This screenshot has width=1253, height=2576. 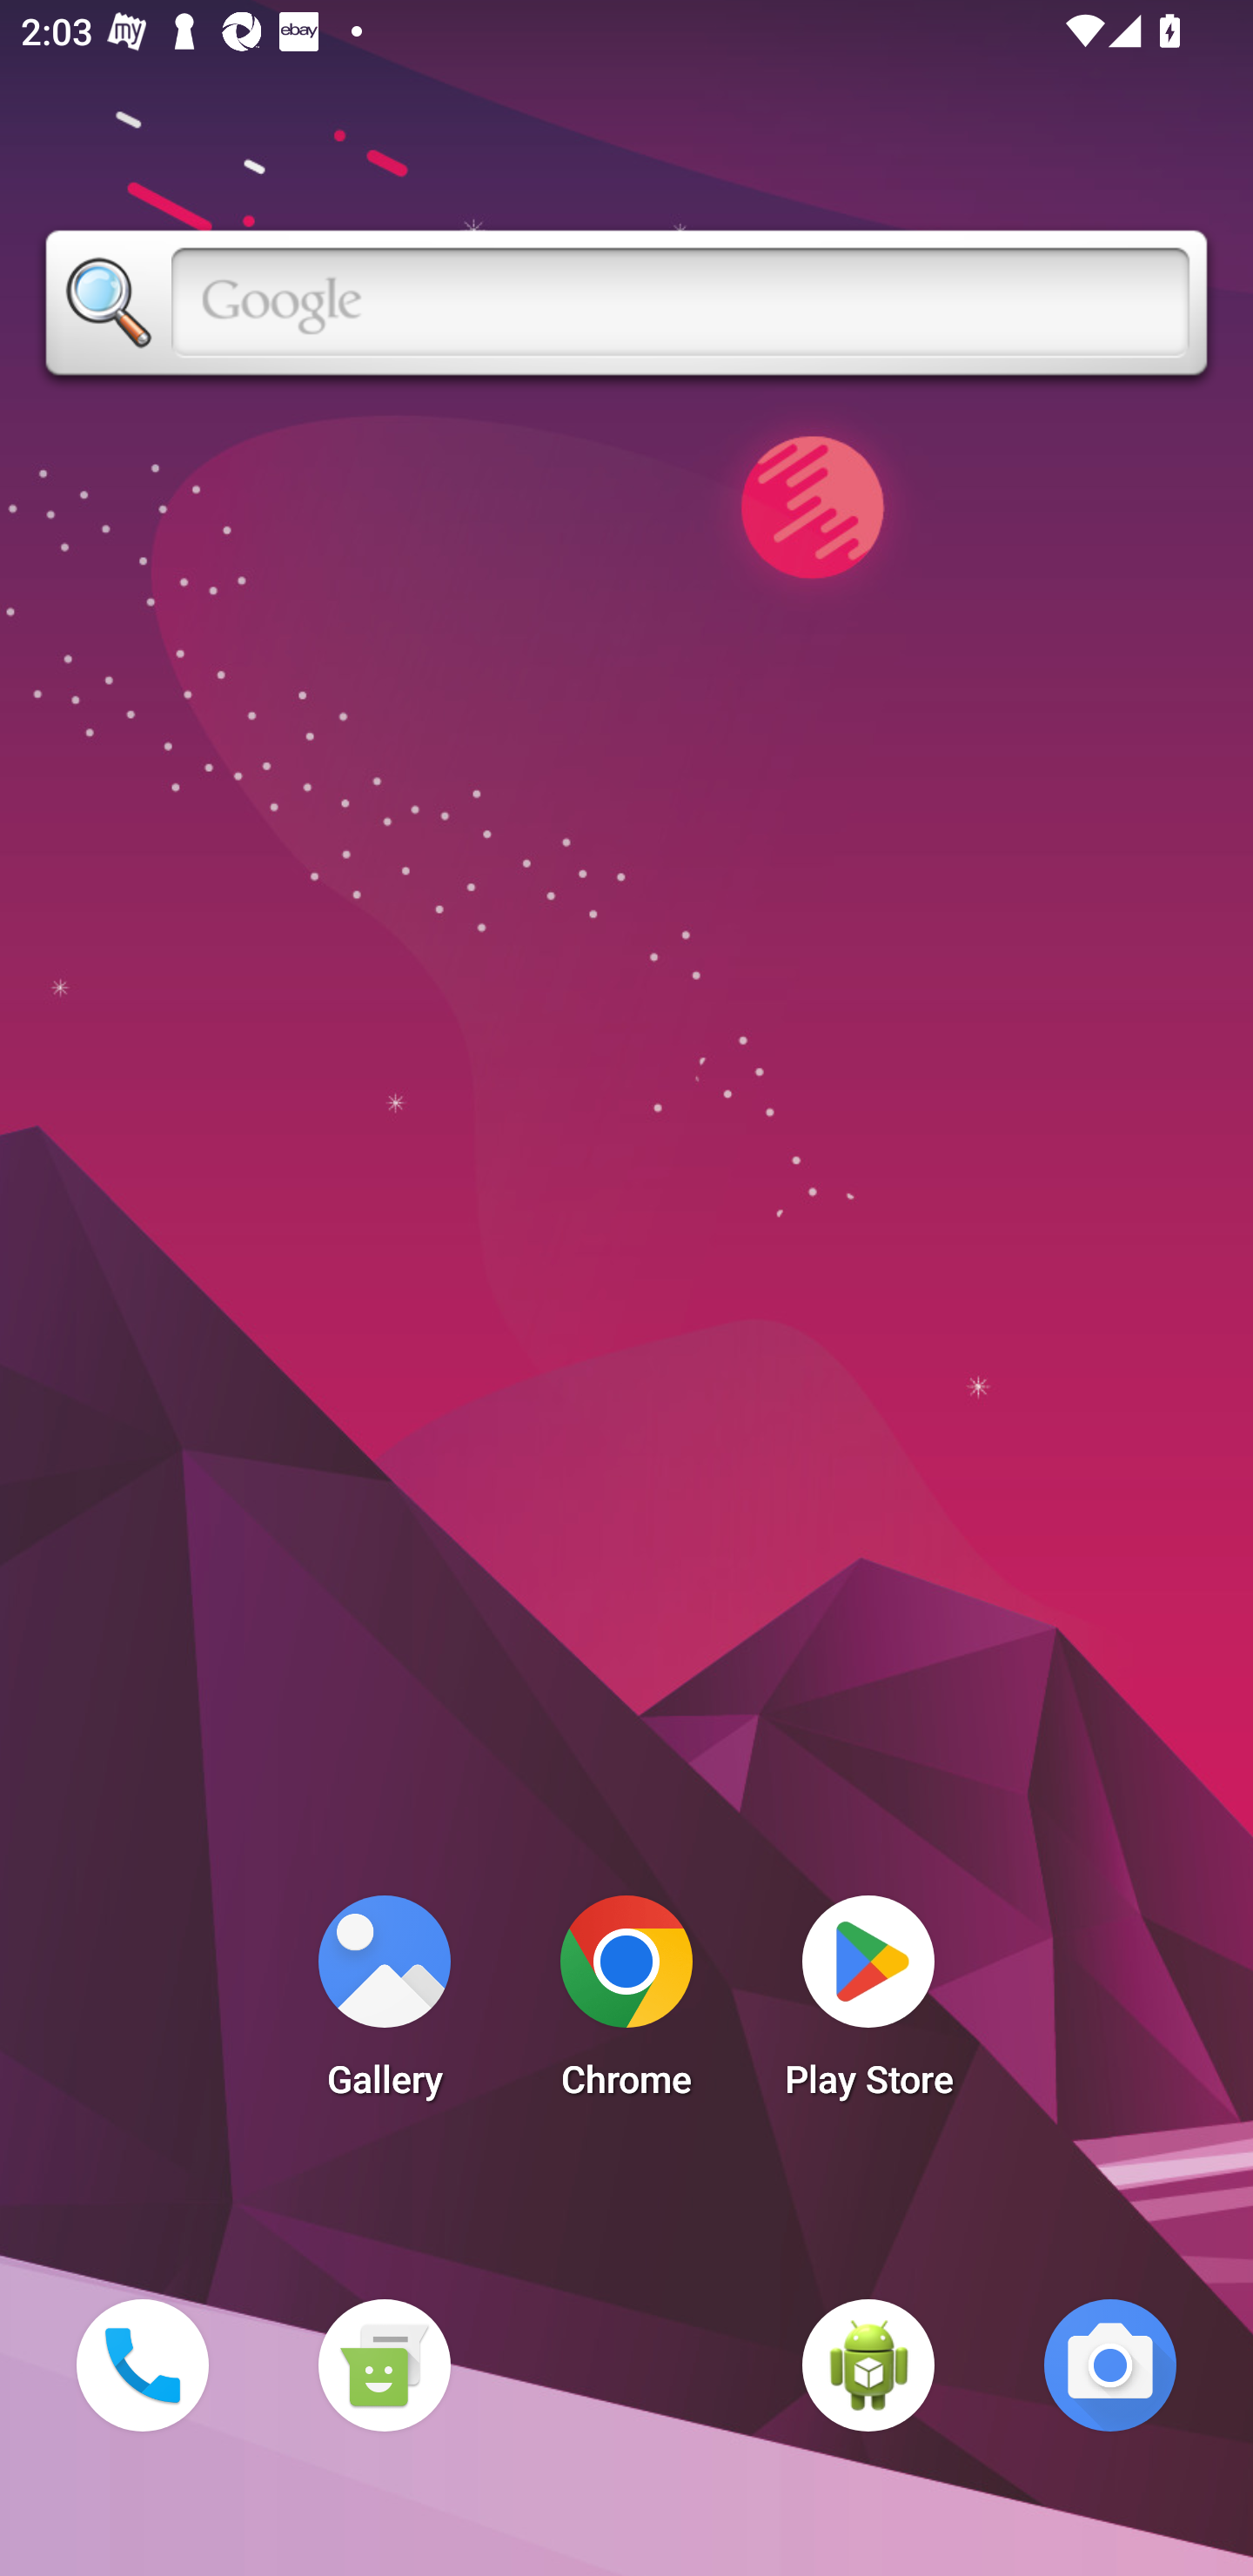 What do you see at coordinates (142, 2365) in the screenshot?
I see `Phone` at bounding box center [142, 2365].